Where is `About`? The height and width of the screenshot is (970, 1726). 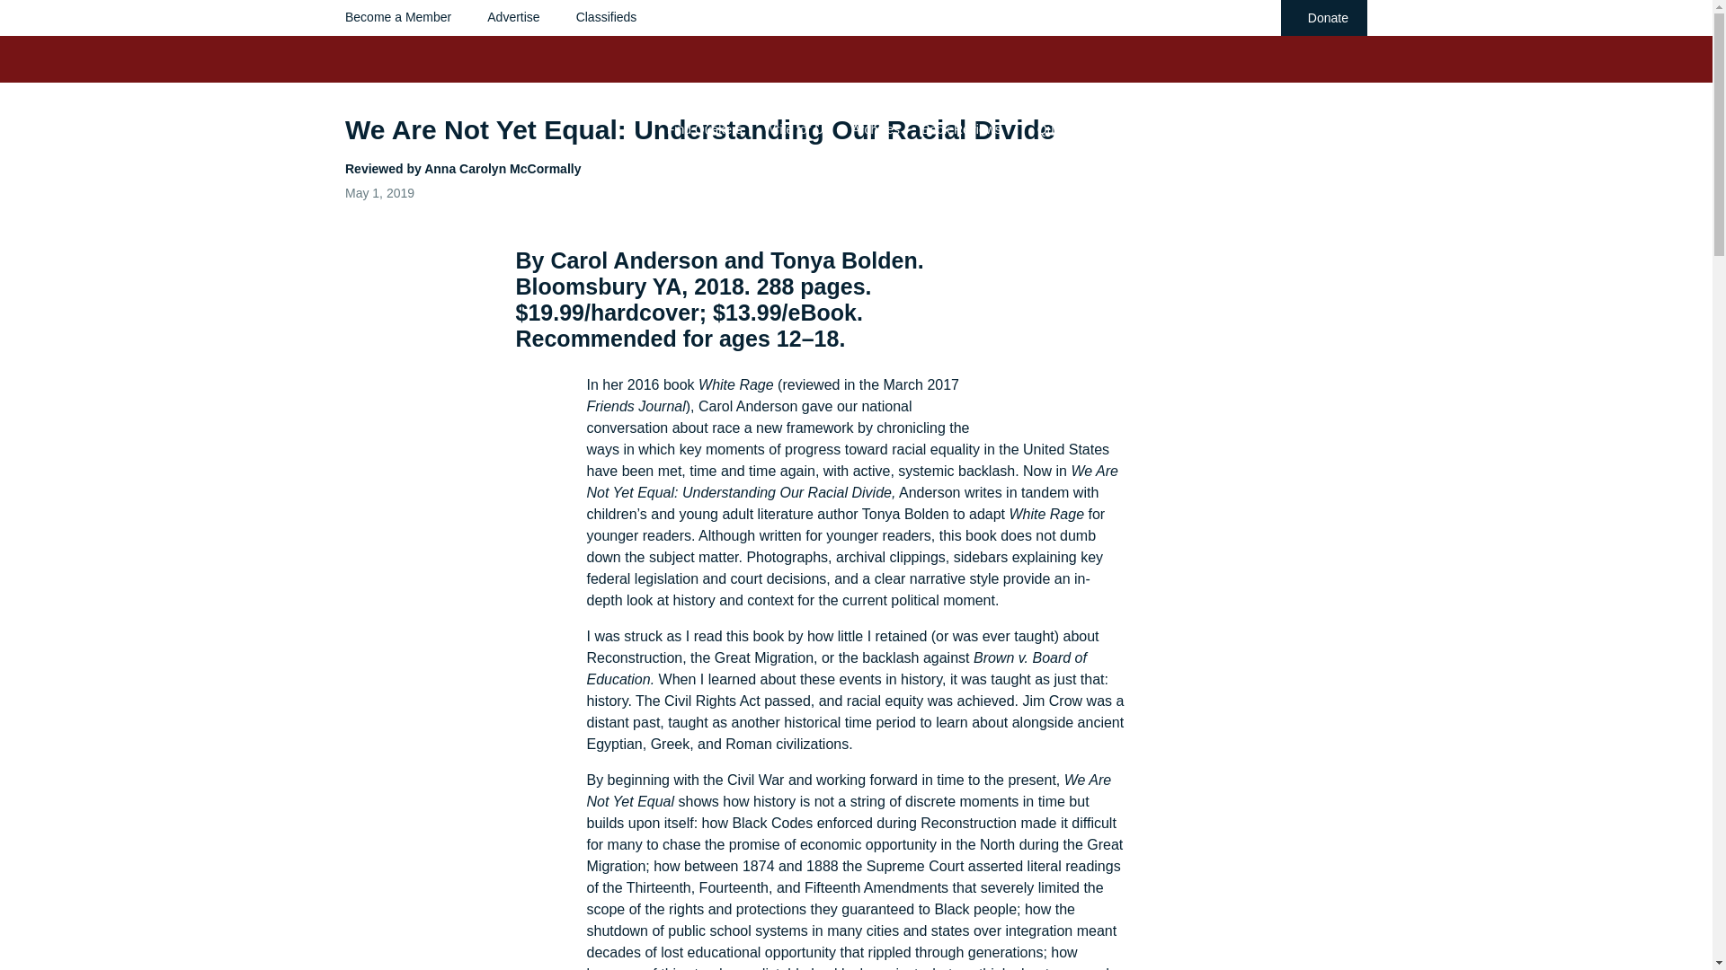 About is located at coordinates (1307, 128).